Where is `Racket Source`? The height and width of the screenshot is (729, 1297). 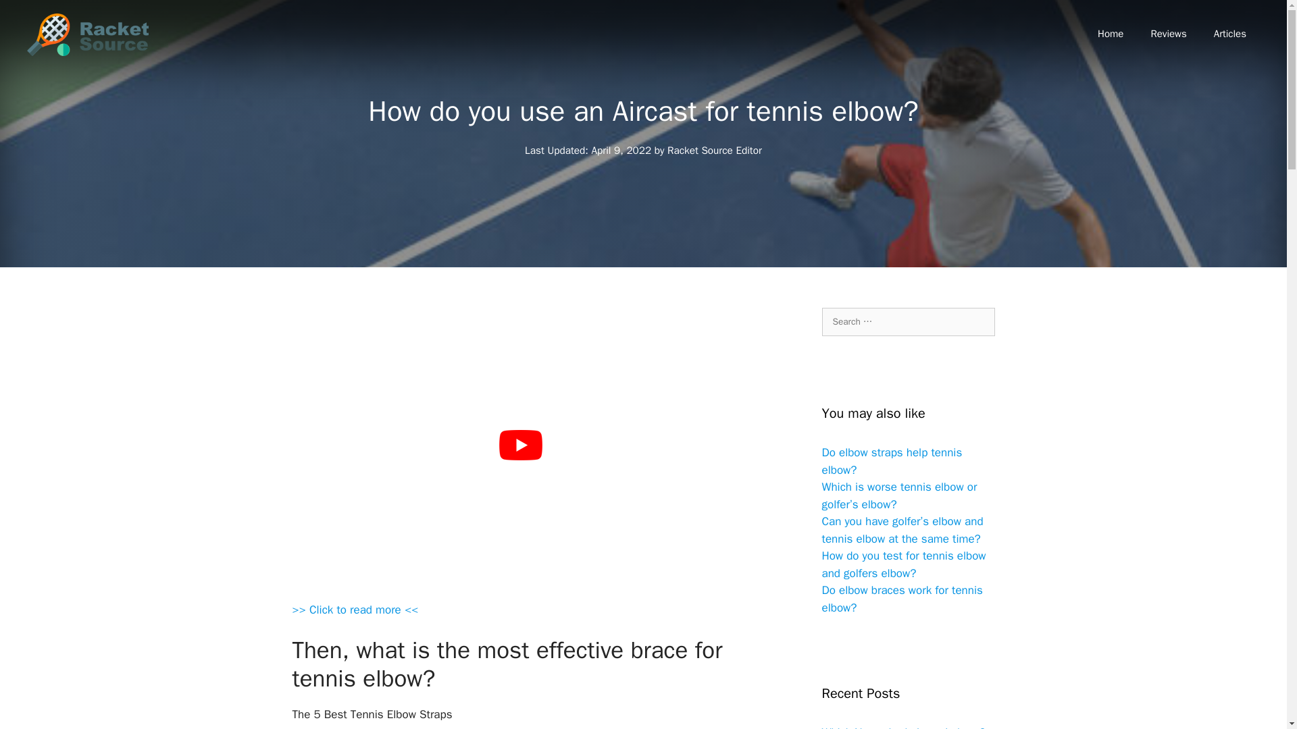 Racket Source is located at coordinates (88, 35).